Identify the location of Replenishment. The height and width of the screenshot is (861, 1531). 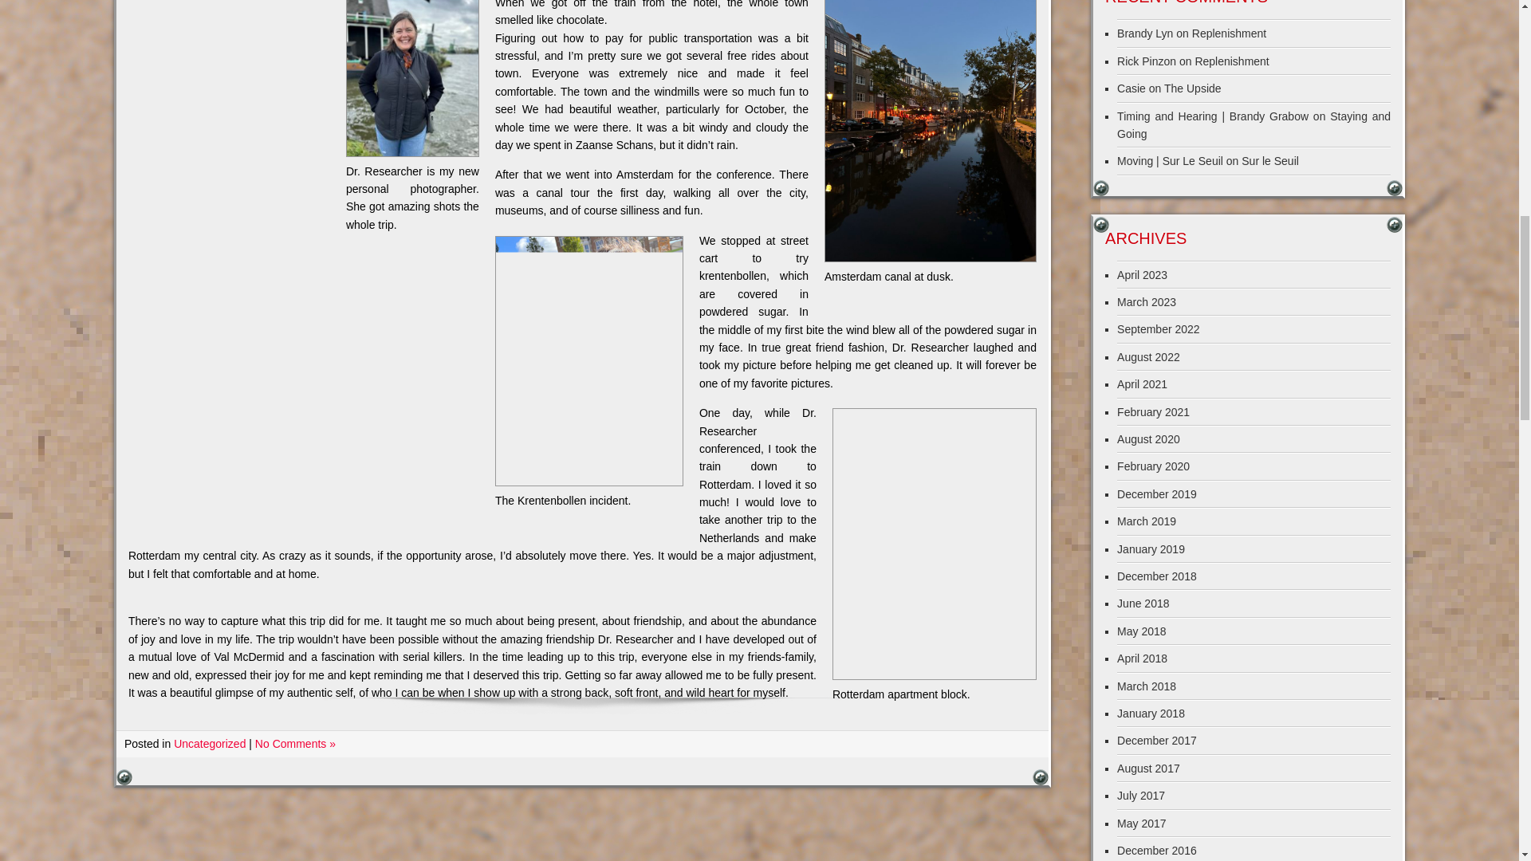
(1231, 61).